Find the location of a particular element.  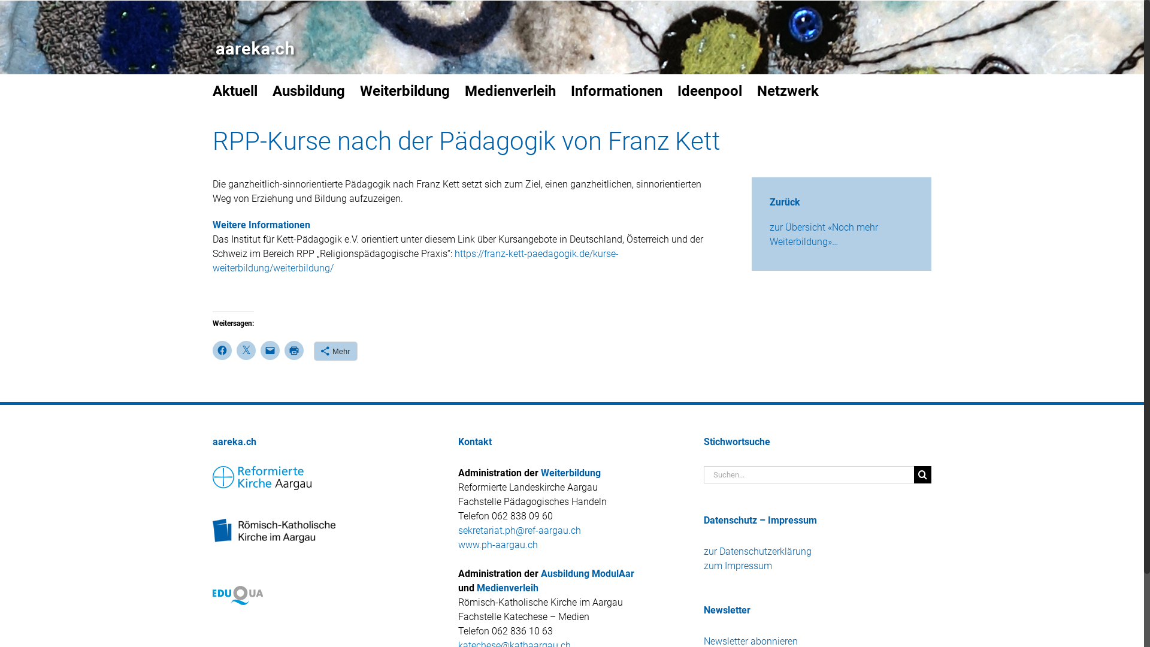

Weiterbildung is located at coordinates (570, 473).